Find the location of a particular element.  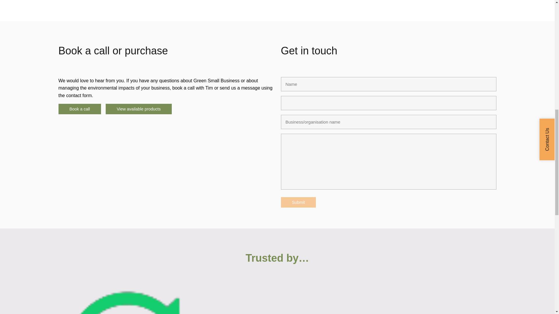

Book a call is located at coordinates (79, 109).